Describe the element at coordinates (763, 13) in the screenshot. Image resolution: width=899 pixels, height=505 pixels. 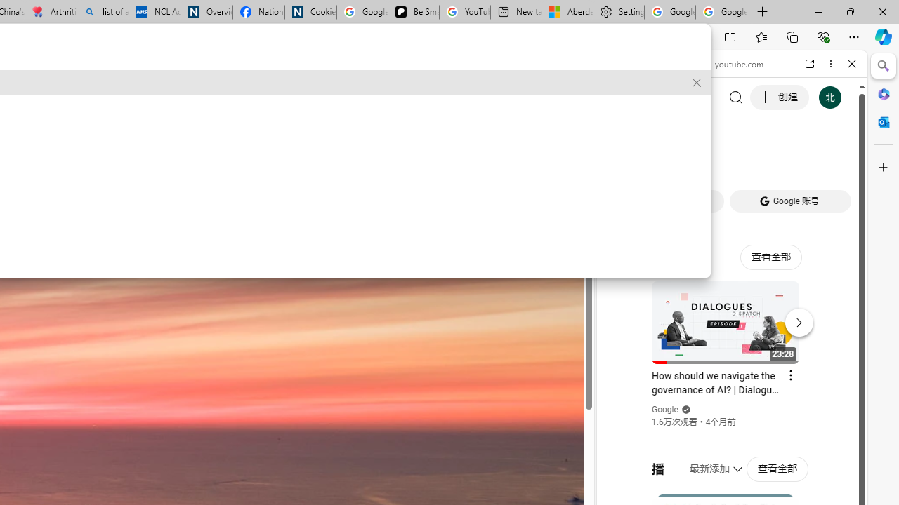
I see `New Tab` at that location.